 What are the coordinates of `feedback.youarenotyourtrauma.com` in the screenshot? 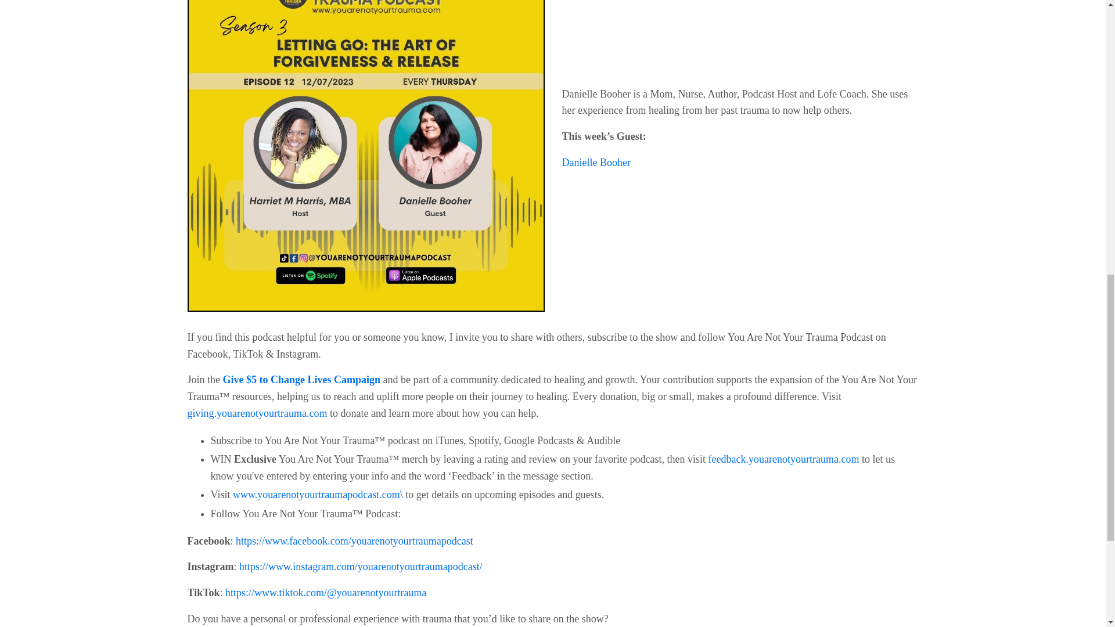 It's located at (784, 459).